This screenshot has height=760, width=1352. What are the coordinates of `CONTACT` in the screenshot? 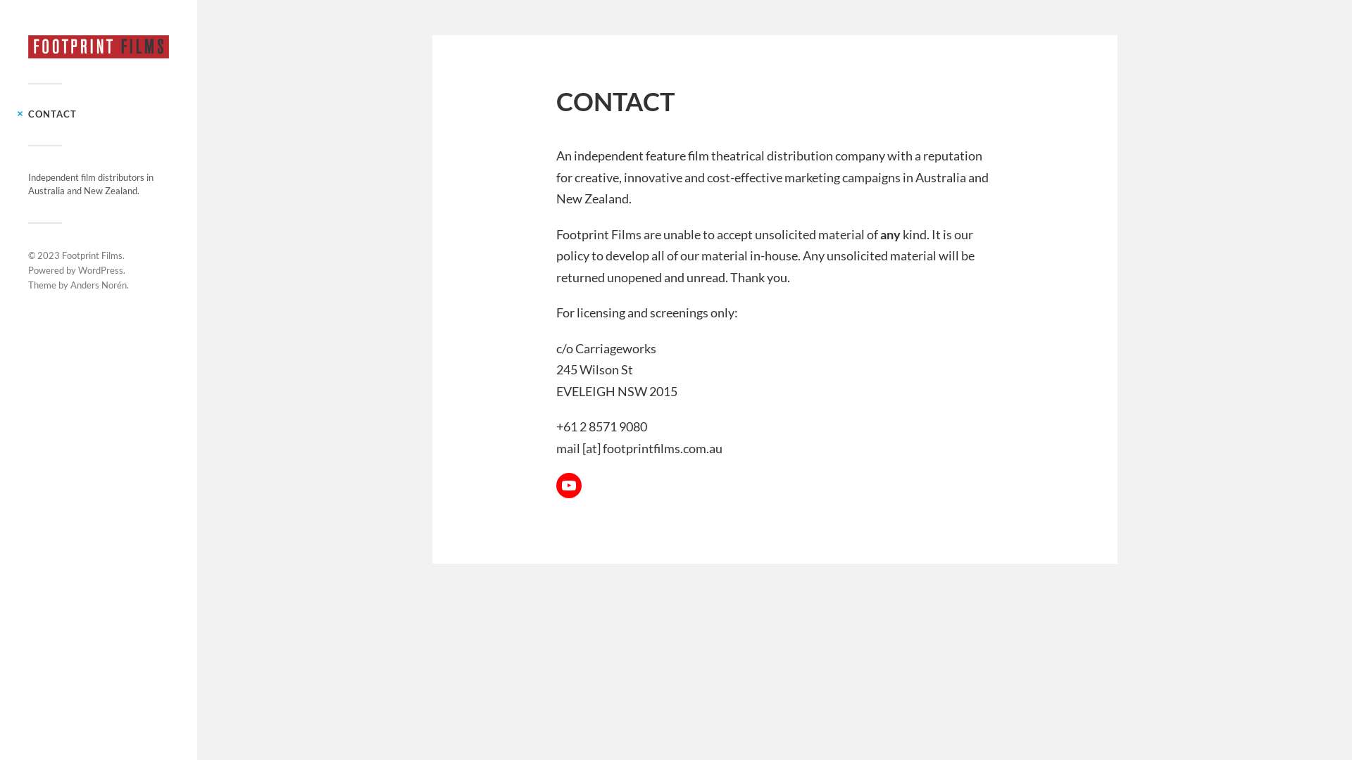 It's located at (52, 114).